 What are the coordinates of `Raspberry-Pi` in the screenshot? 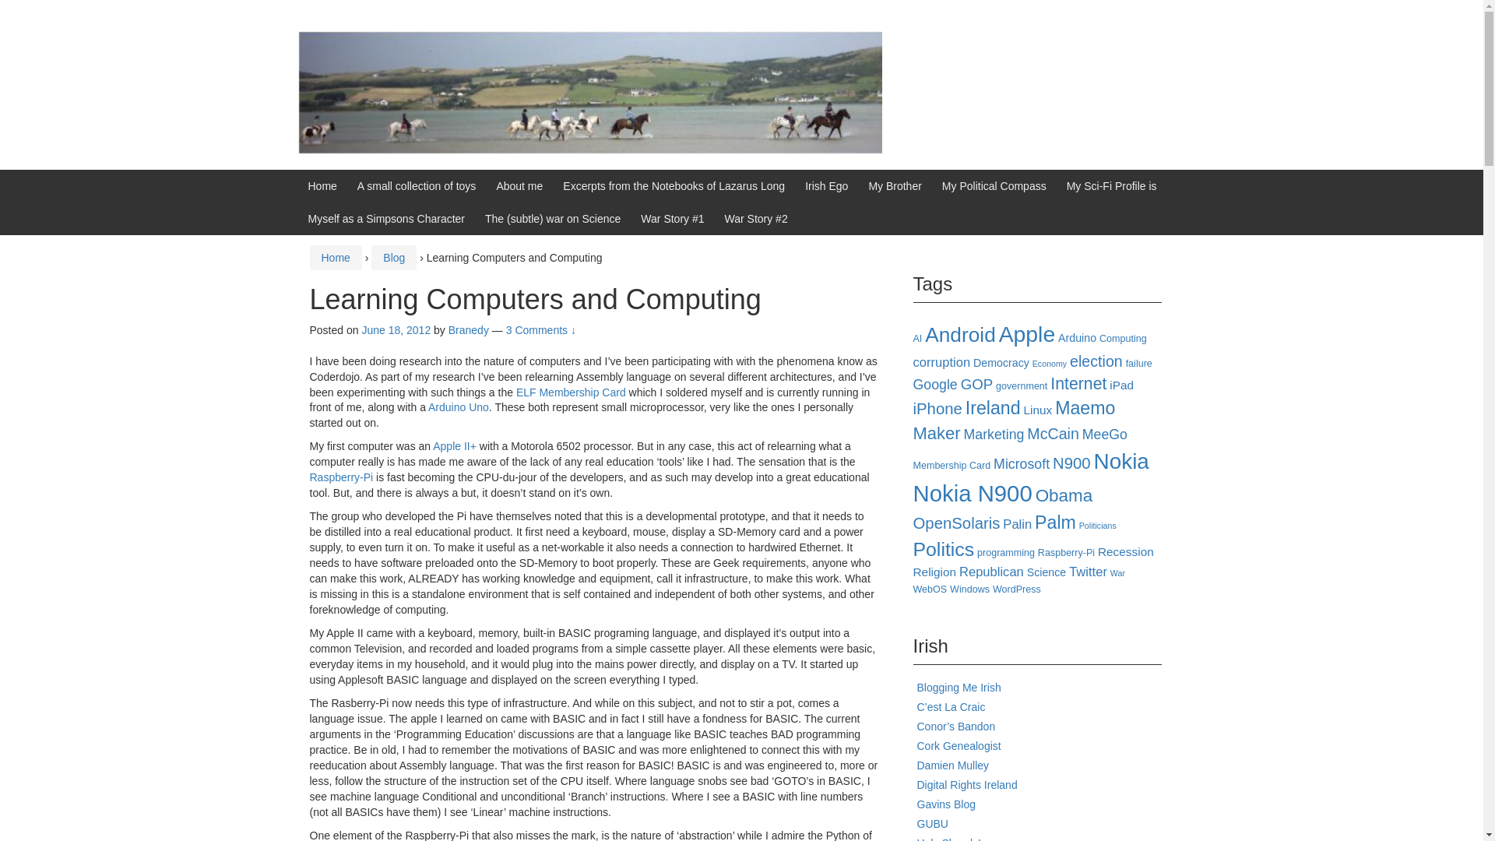 It's located at (341, 477).